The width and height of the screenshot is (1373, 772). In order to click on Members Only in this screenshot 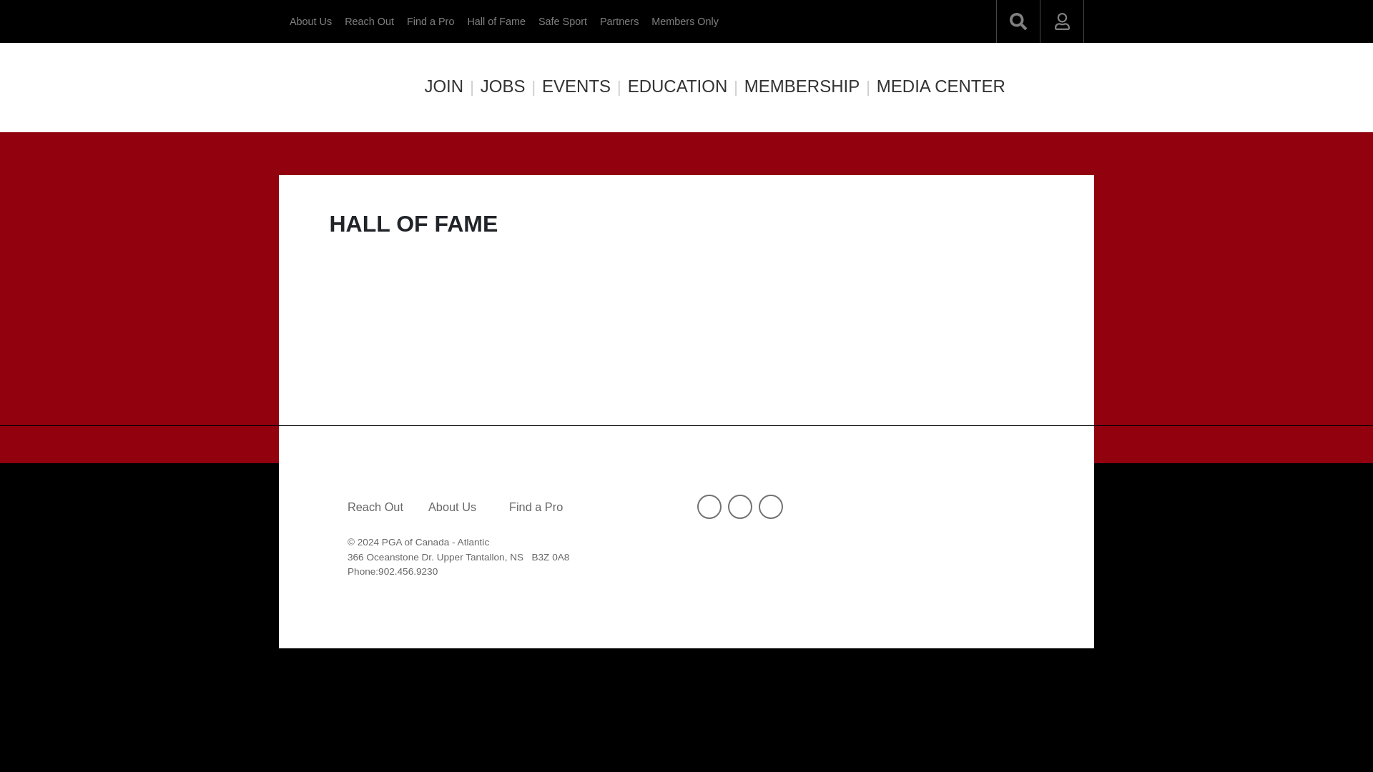, I will do `click(684, 21)`.